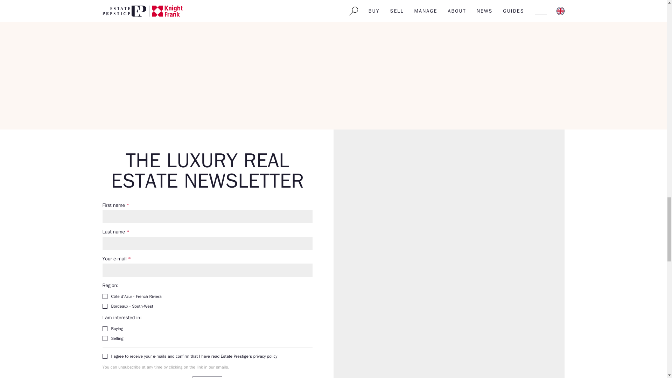  Describe the element at coordinates (207, 377) in the screenshot. I see `Sign up` at that location.